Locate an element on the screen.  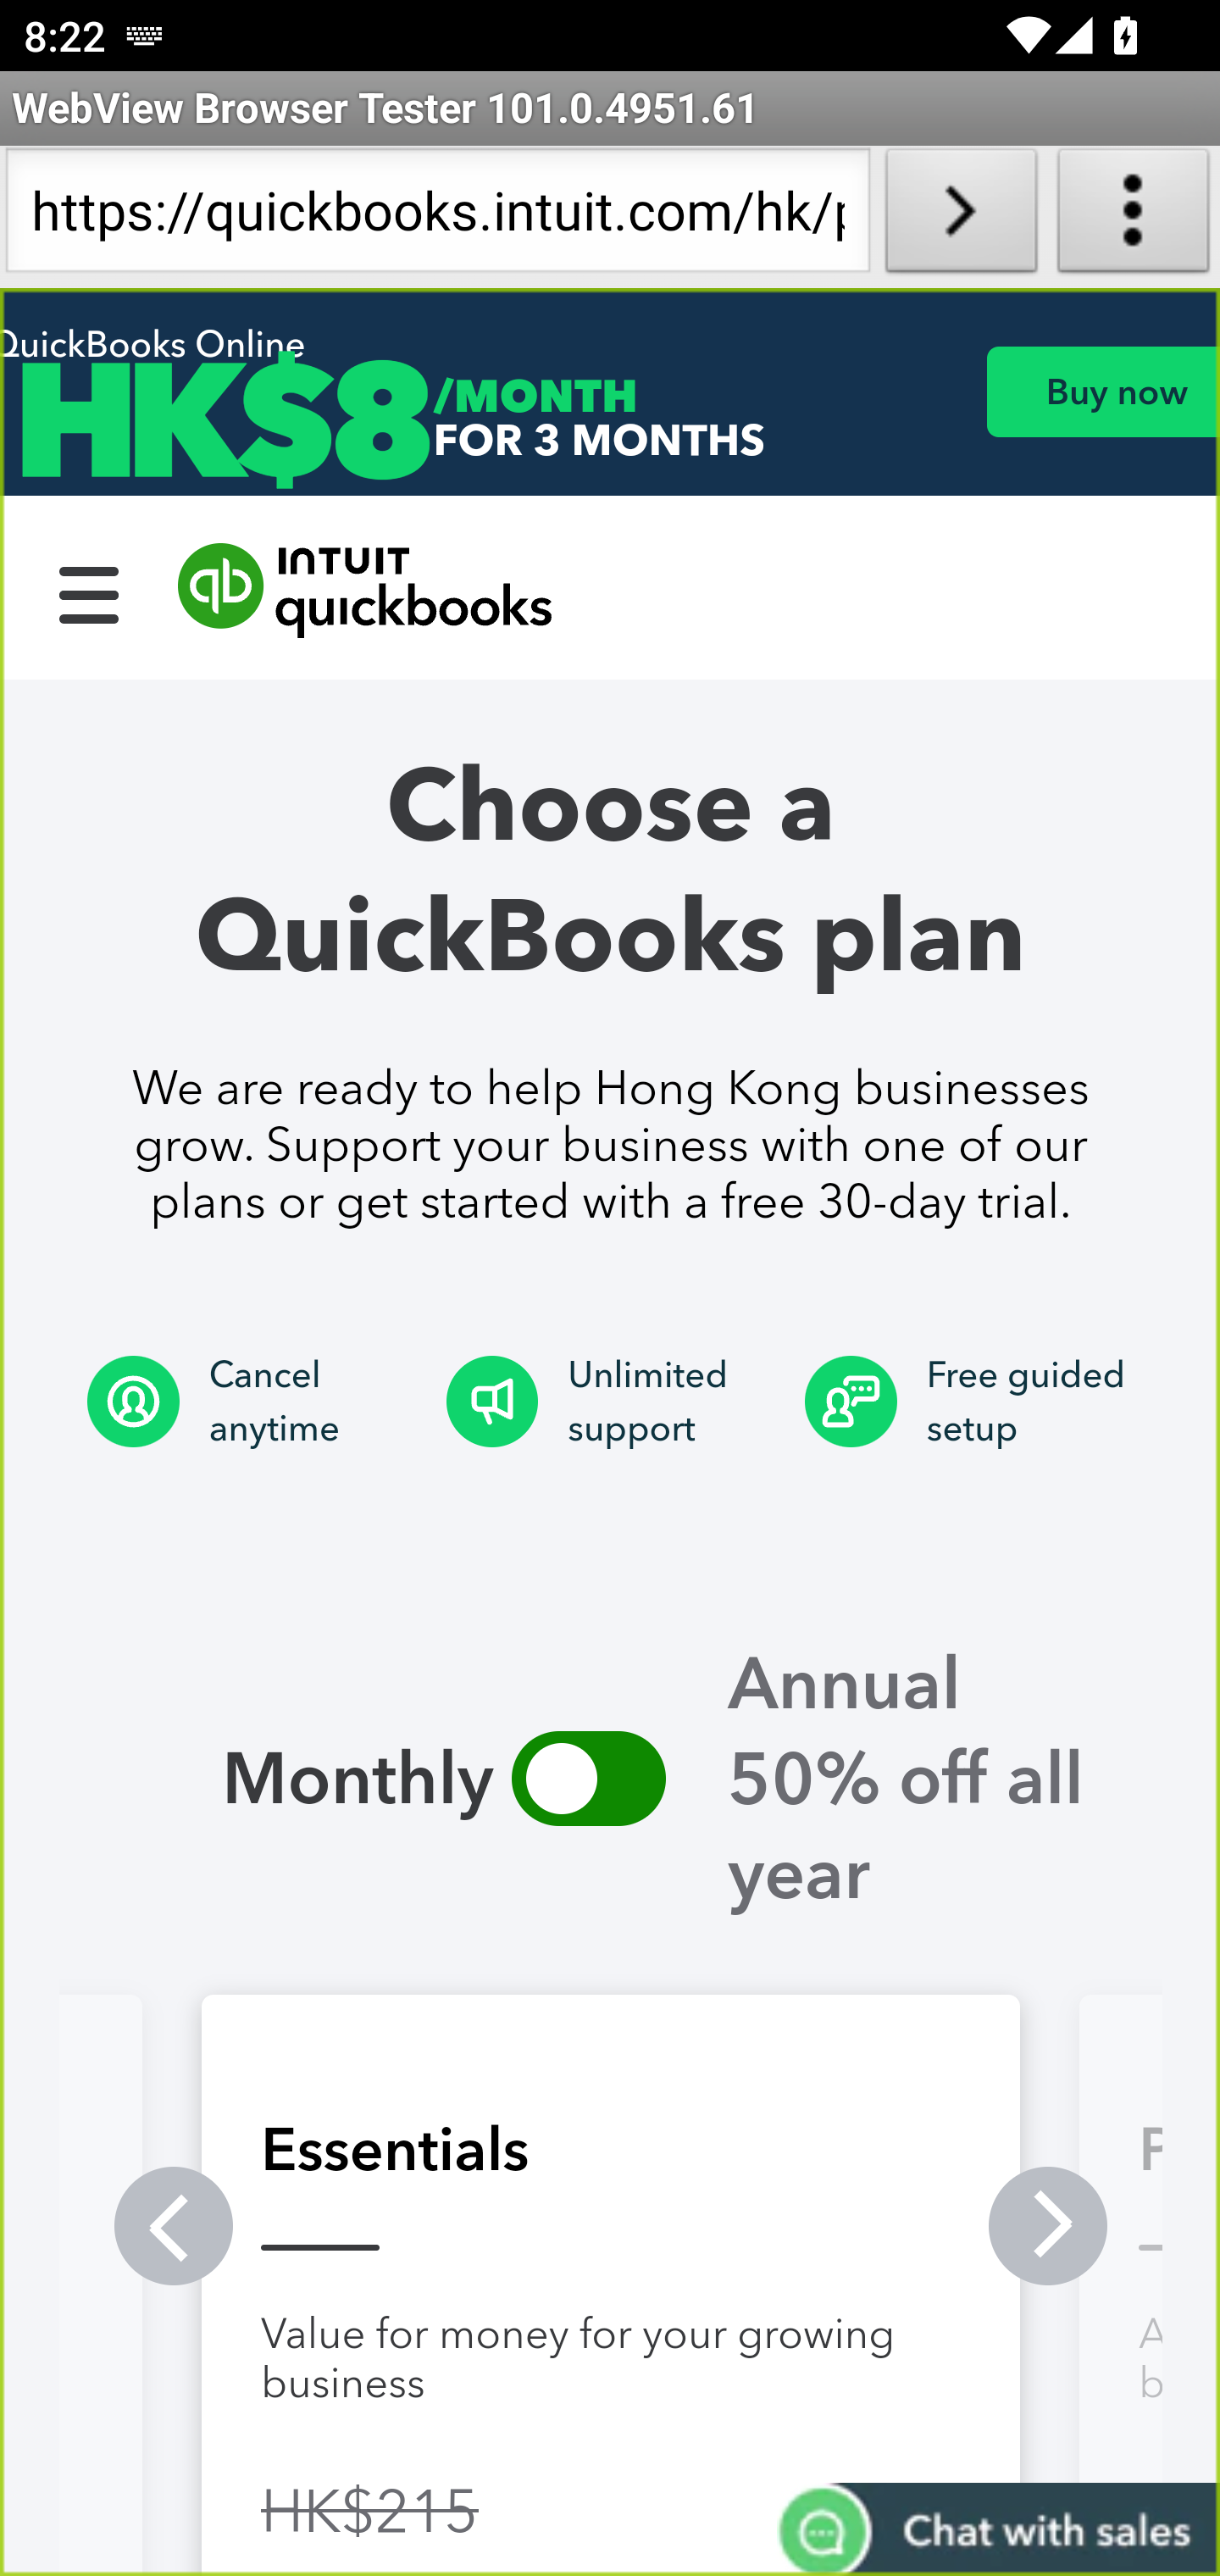
Monthly  is located at coordinates (588, 1777).